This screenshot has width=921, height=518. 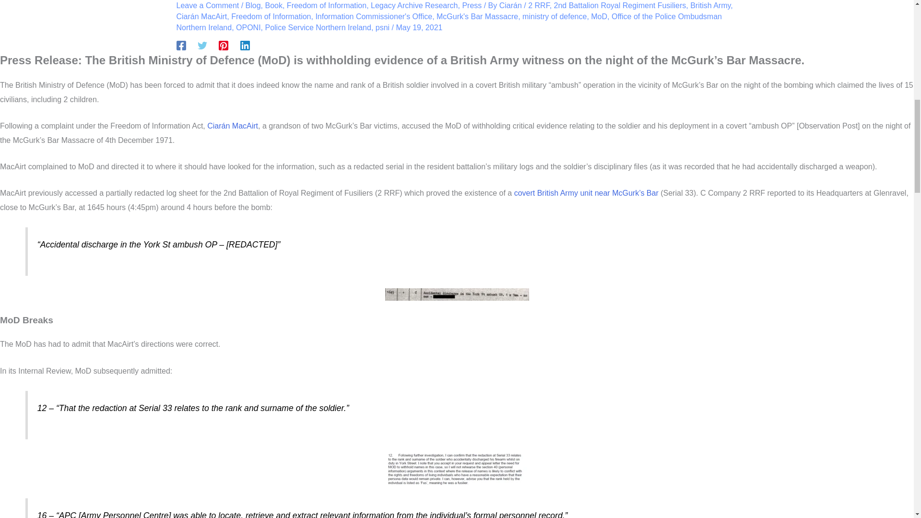 I want to click on Freedom of Information, so click(x=326, y=6).